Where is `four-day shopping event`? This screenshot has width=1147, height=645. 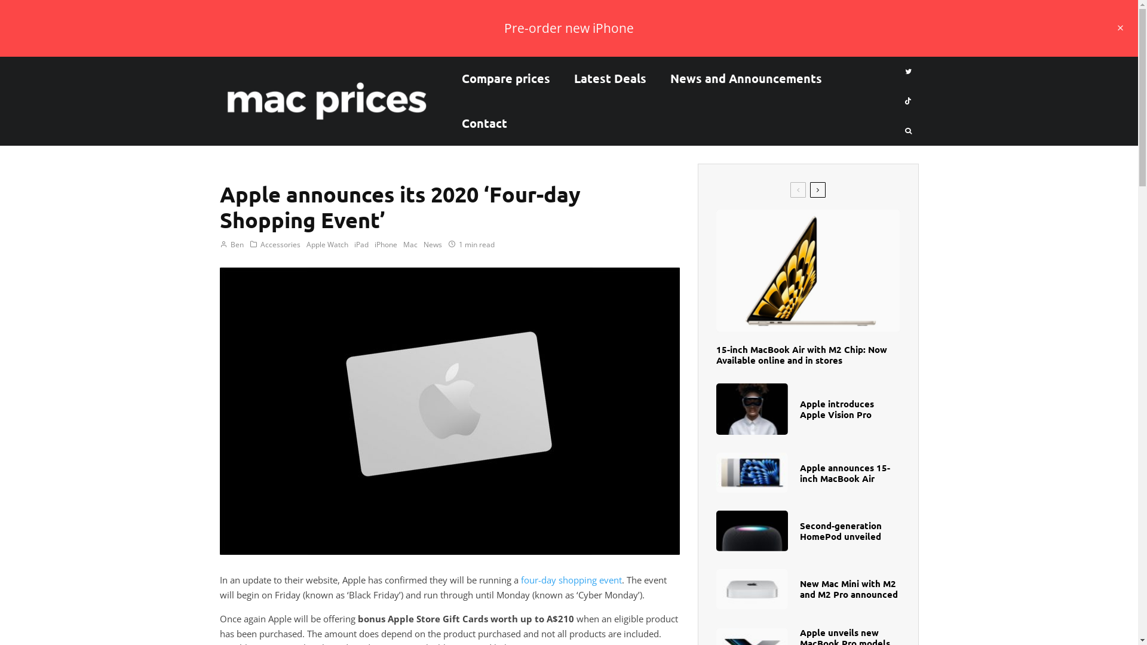
four-day shopping event is located at coordinates (571, 580).